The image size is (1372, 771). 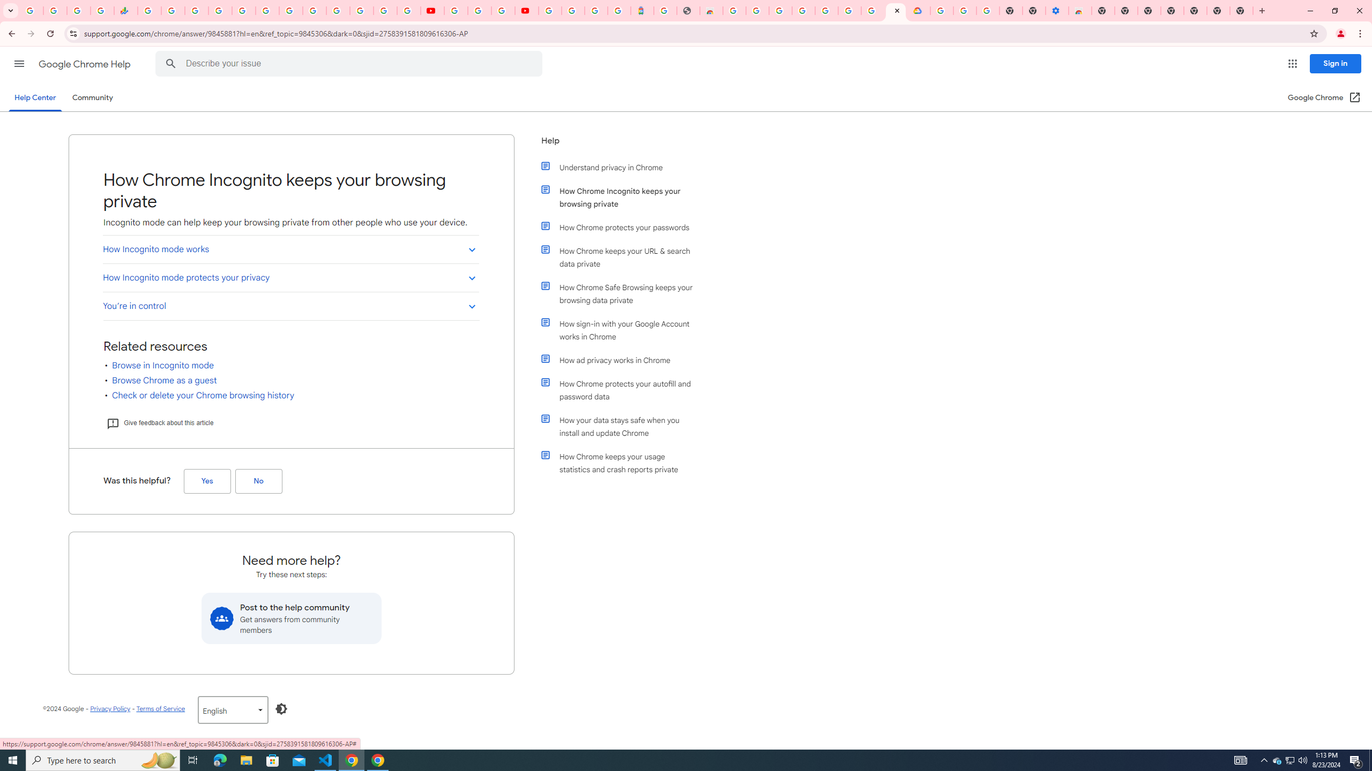 What do you see at coordinates (282, 709) in the screenshot?
I see `Enable Dark Mode` at bounding box center [282, 709].